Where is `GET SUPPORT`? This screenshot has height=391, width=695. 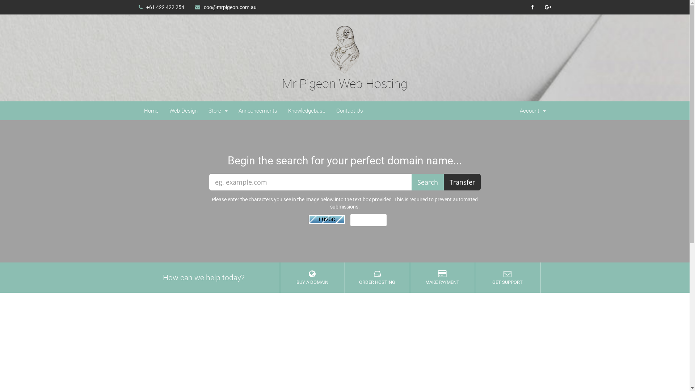
GET SUPPORT is located at coordinates (507, 278).